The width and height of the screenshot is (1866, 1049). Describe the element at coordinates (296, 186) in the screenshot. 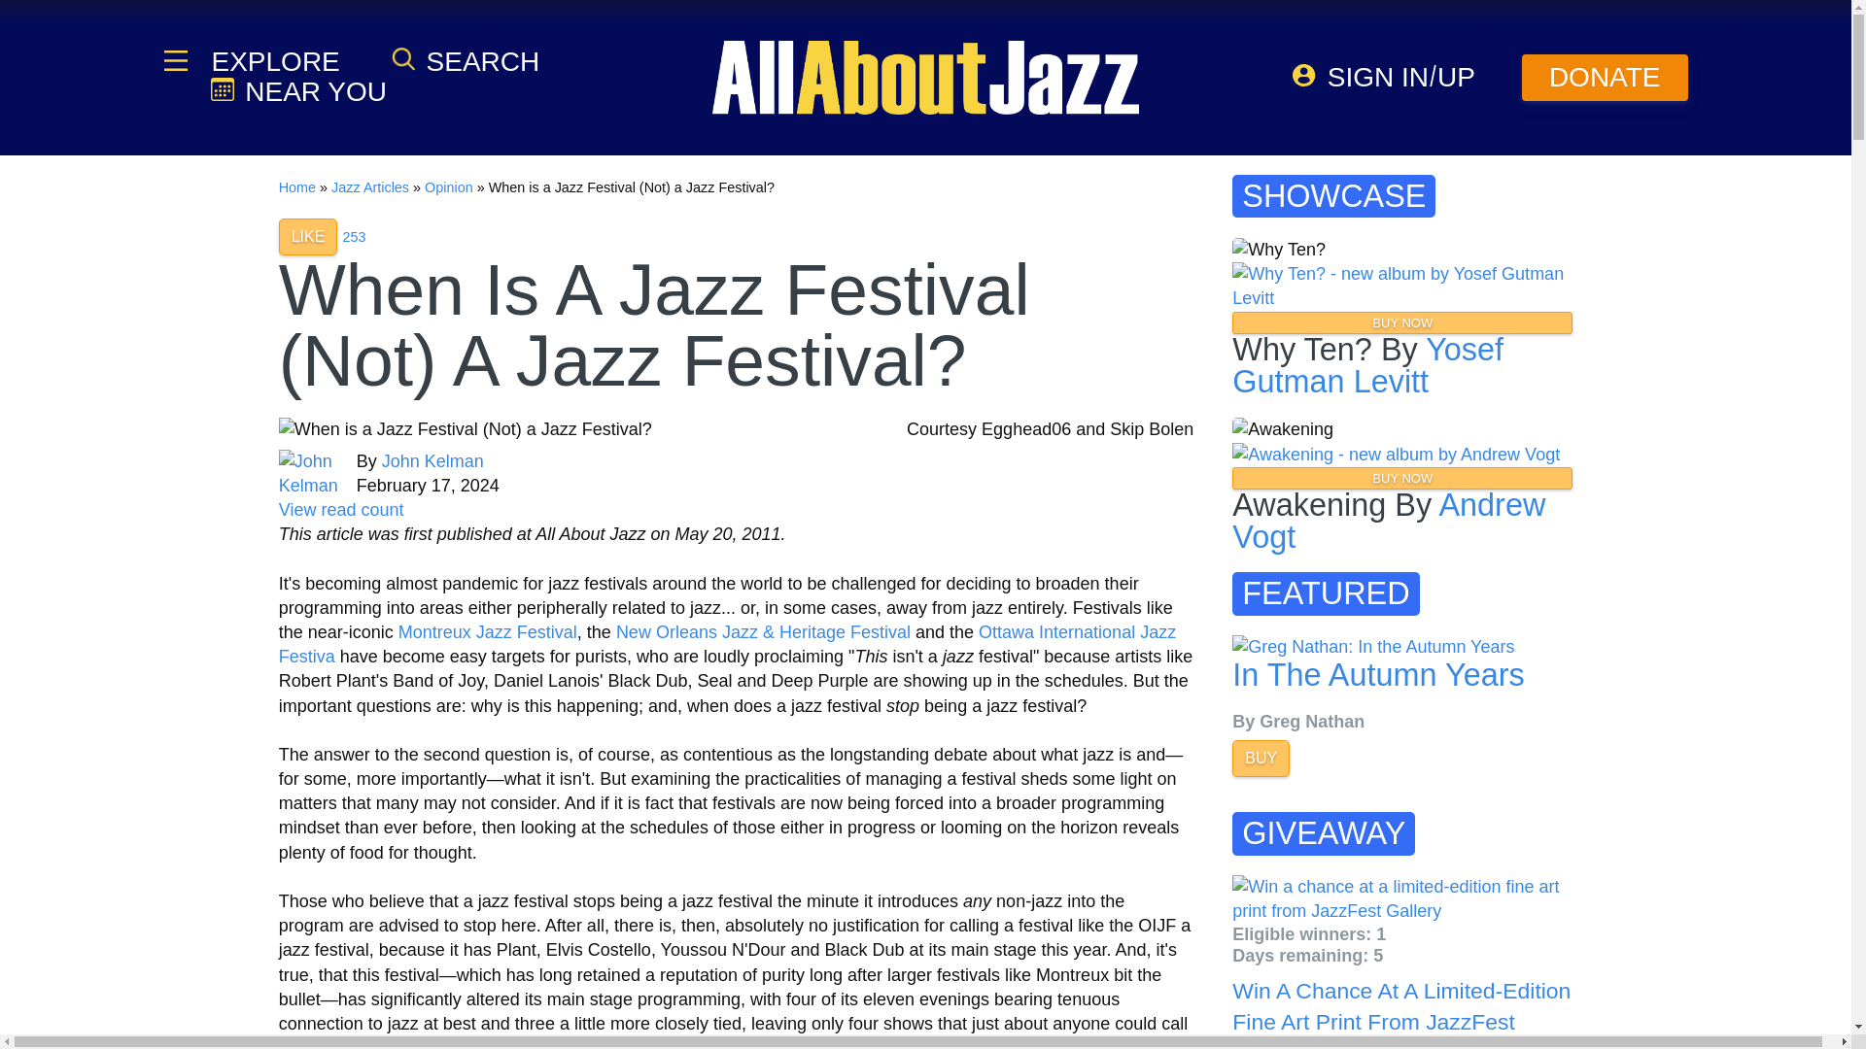

I see `Click Here to Return to the All About Jazz Home Page` at that location.